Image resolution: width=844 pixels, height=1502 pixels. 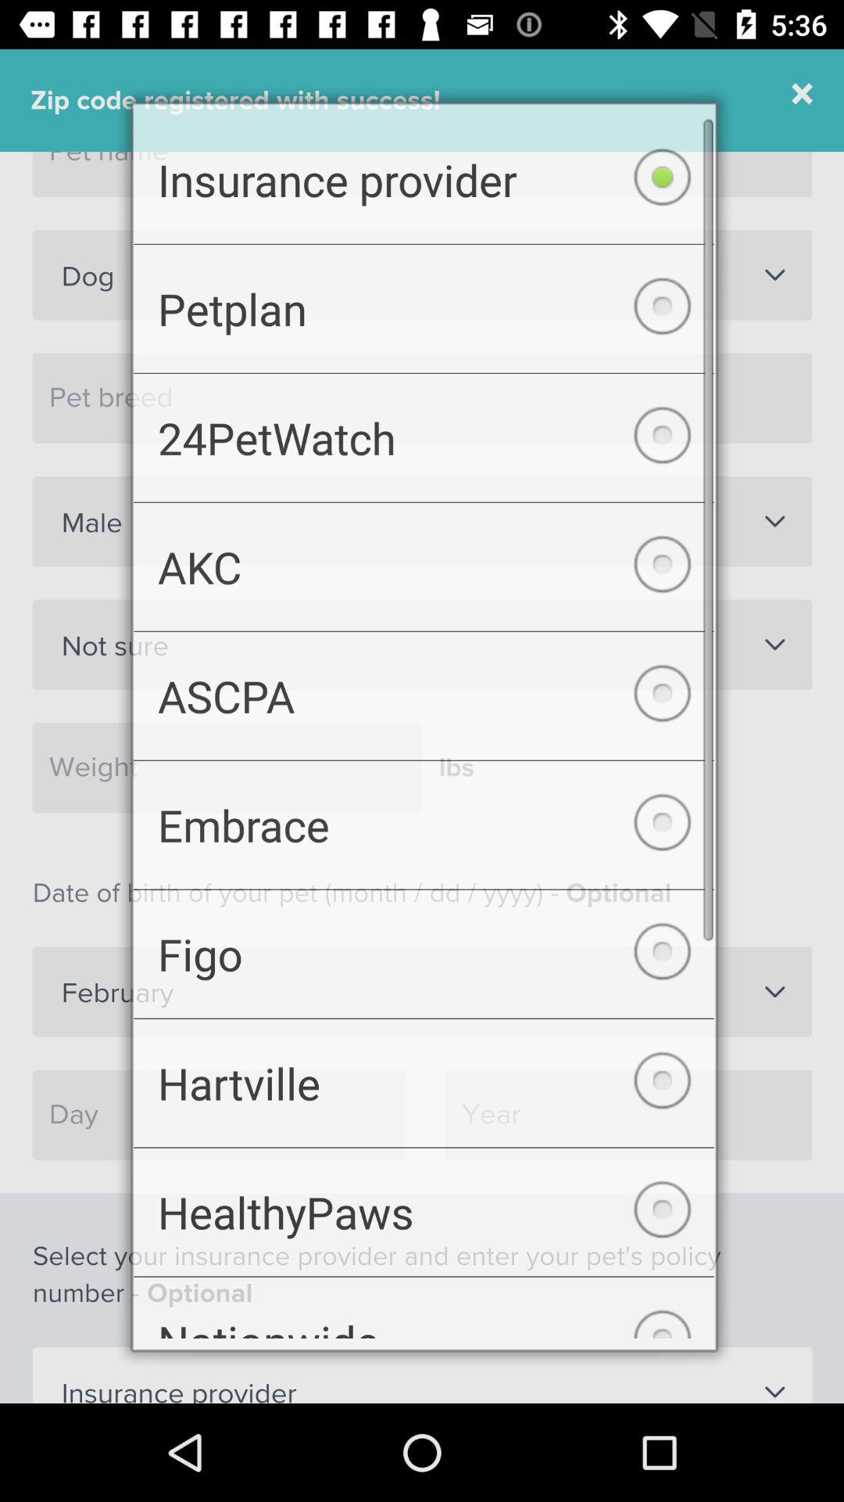 What do you see at coordinates (424, 960) in the screenshot?
I see `flip until figo checkbox` at bounding box center [424, 960].